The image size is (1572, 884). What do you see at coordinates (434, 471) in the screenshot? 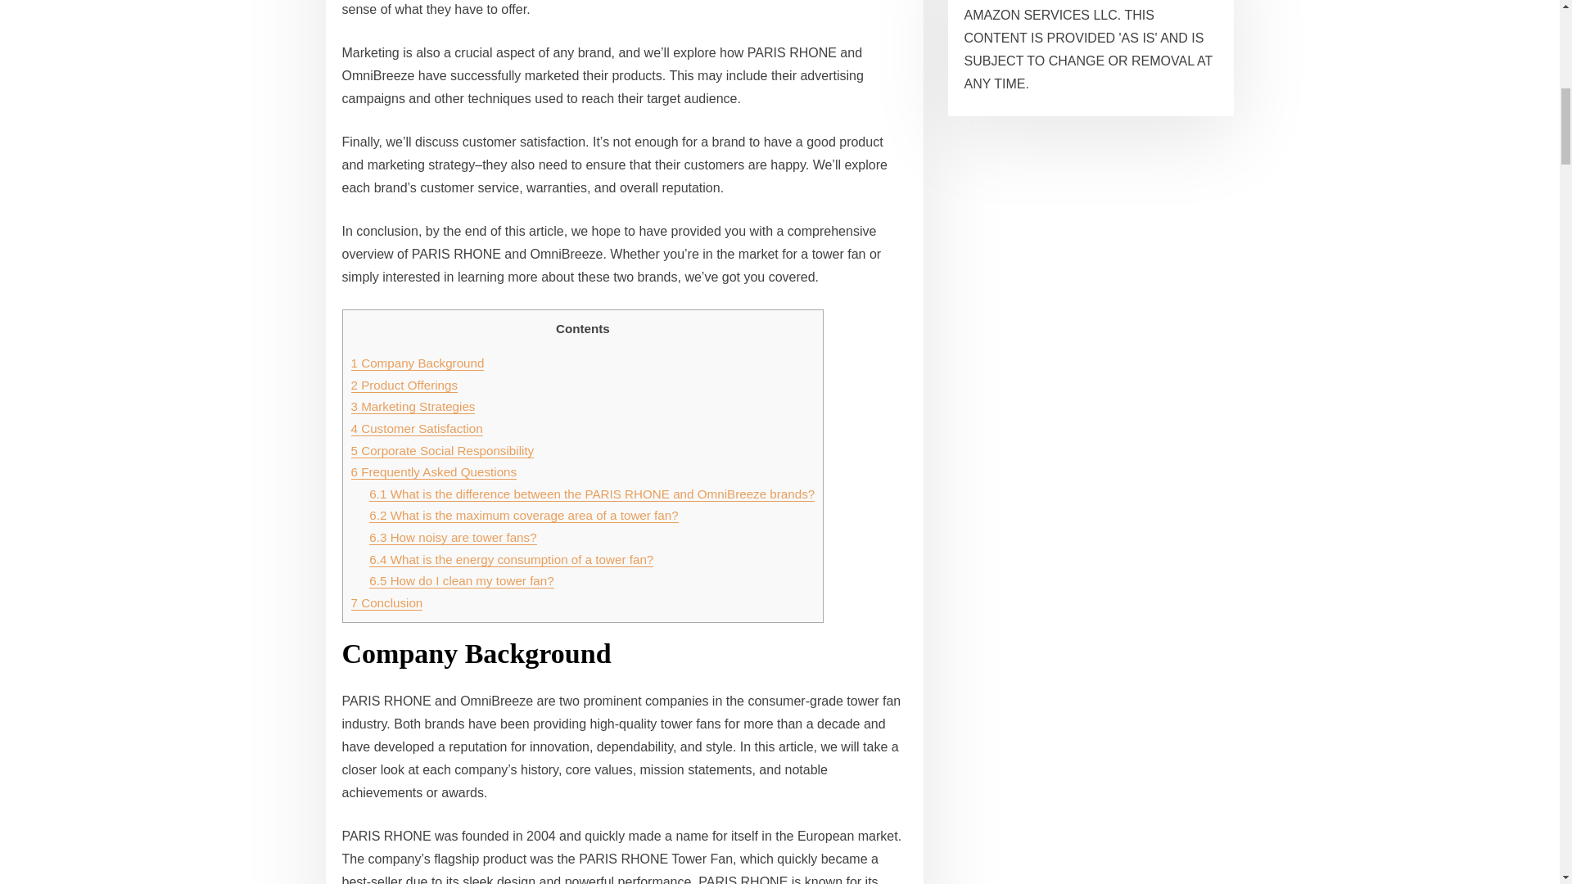
I see `6 Frequently Asked Questions` at bounding box center [434, 471].